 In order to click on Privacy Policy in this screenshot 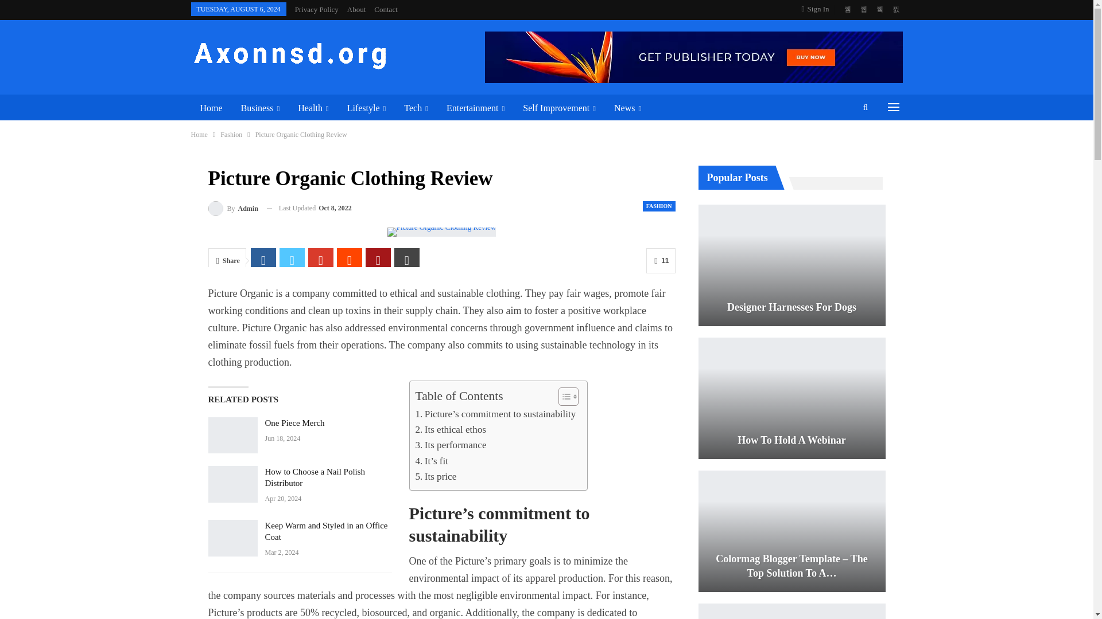, I will do `click(317, 9)`.